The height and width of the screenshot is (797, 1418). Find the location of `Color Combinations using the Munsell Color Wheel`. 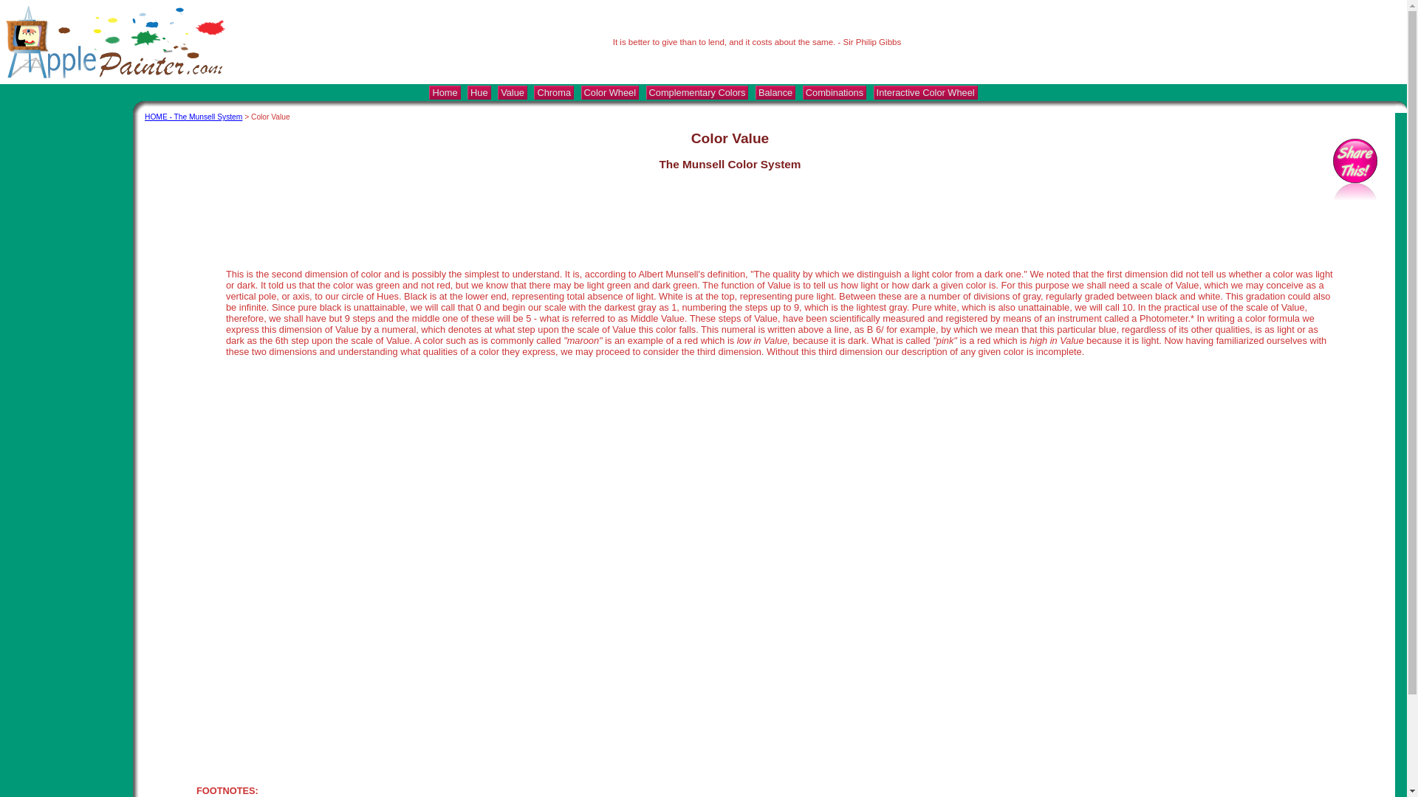

Color Combinations using the Munsell Color Wheel is located at coordinates (835, 92).